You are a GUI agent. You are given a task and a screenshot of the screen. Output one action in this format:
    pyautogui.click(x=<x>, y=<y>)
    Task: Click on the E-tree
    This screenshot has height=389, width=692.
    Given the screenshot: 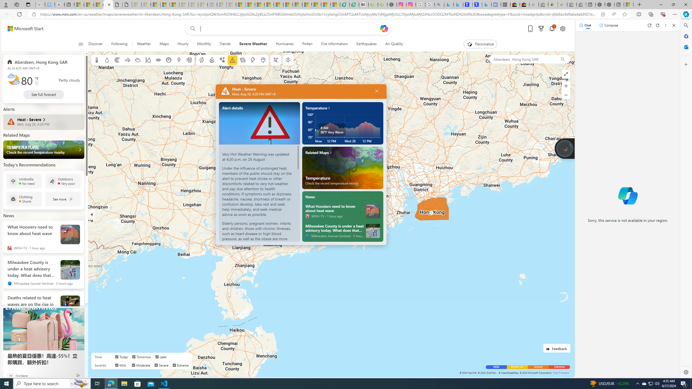 What is the action you would take?
    pyautogui.click(x=288, y=60)
    